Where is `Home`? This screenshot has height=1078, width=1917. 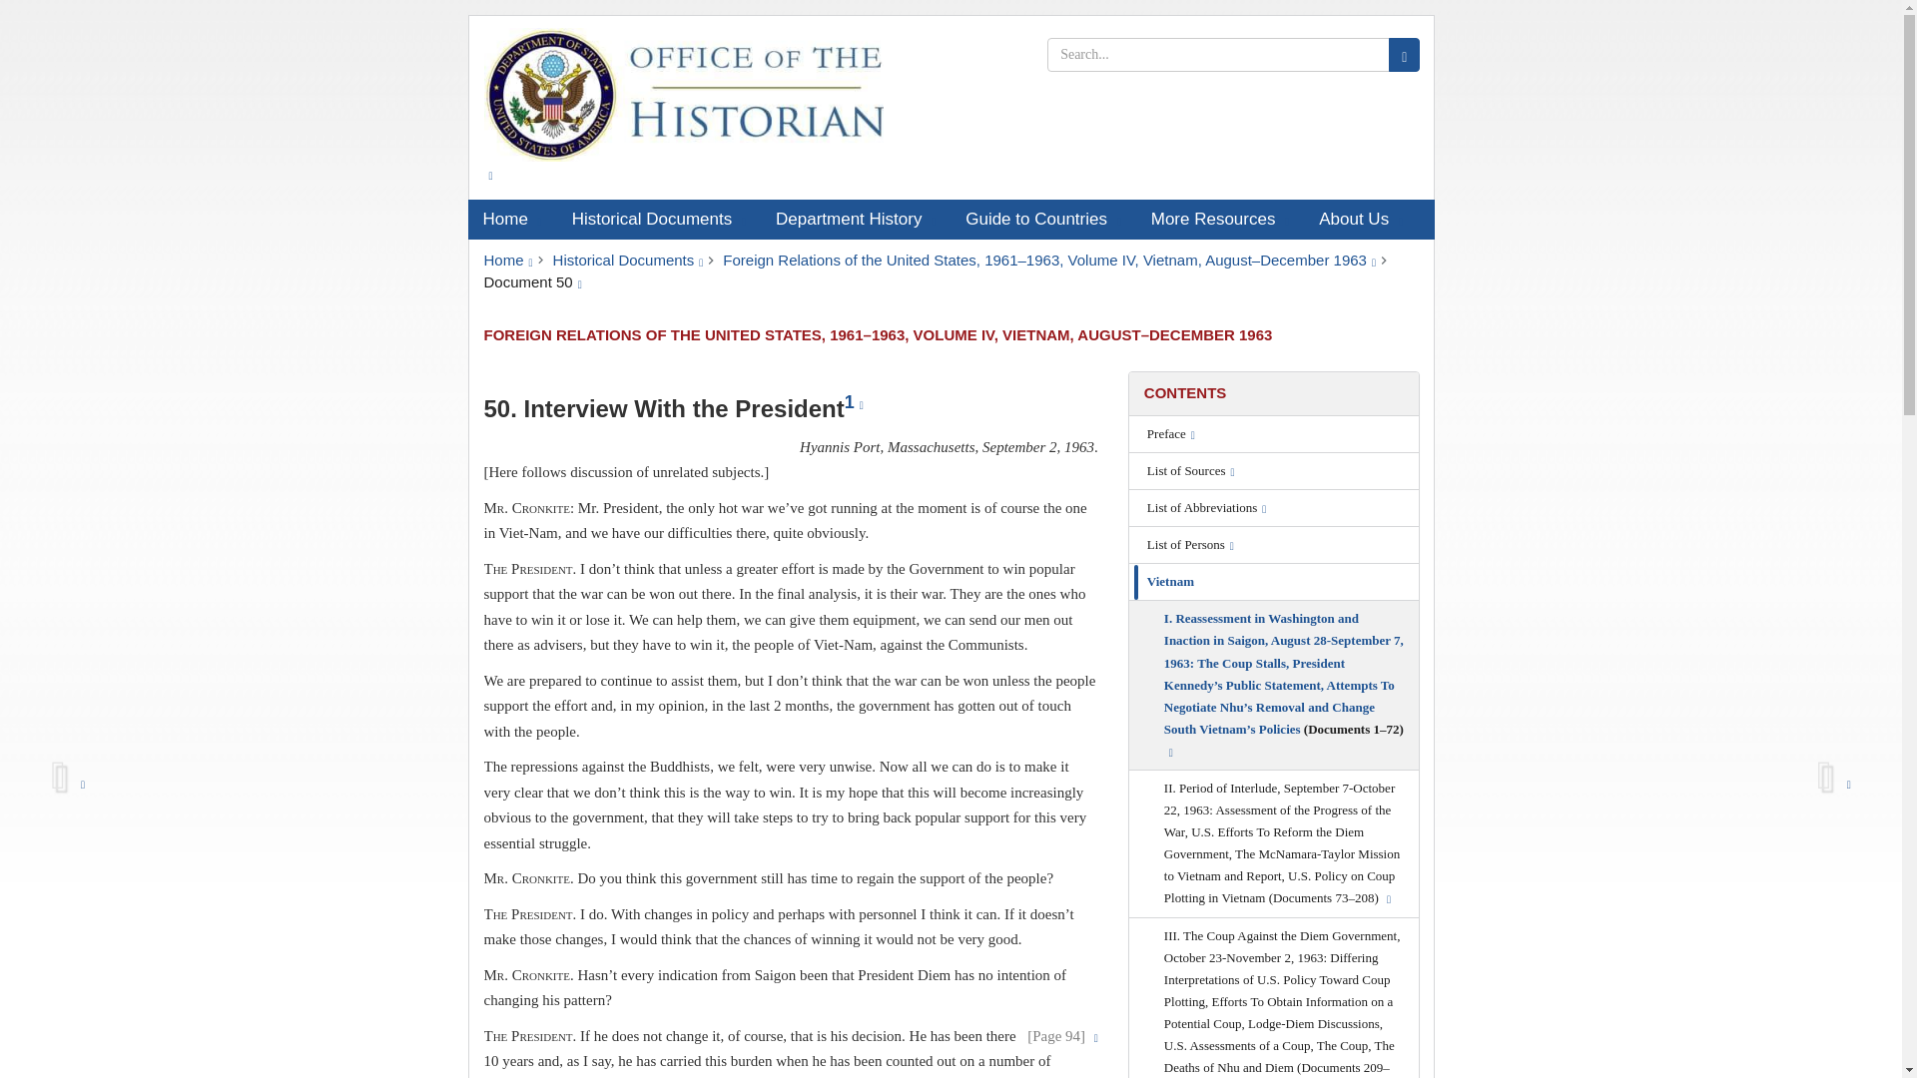
Home is located at coordinates (511, 219).